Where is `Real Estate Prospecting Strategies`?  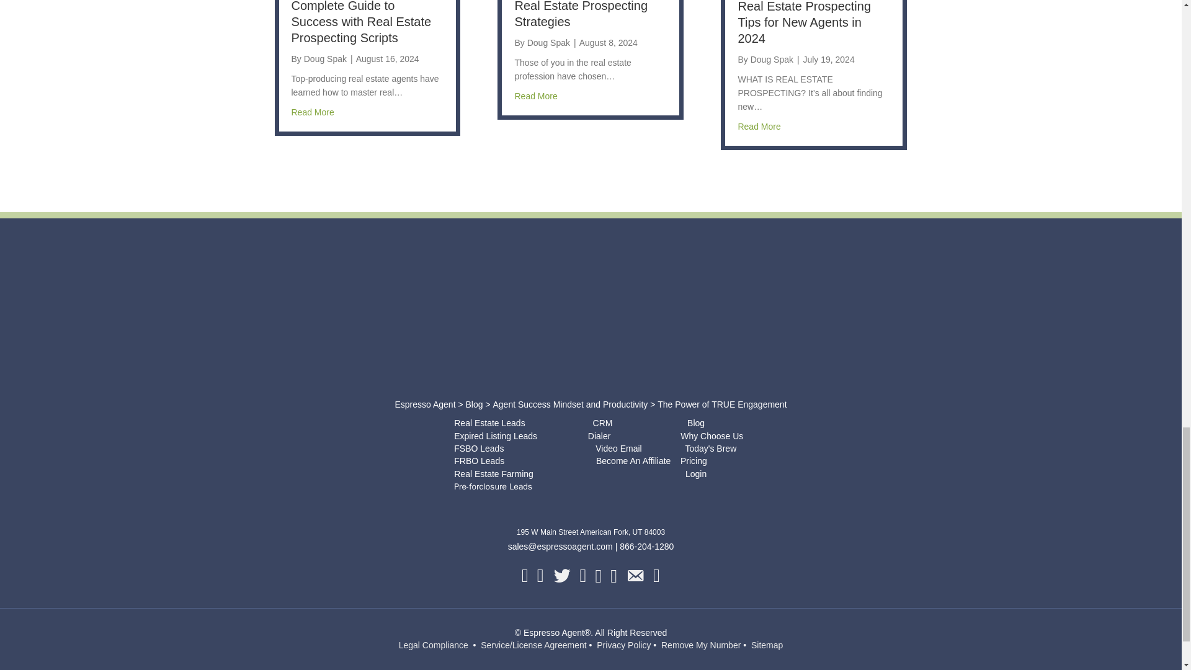 Real Estate Prospecting Strategies is located at coordinates (581, 14).